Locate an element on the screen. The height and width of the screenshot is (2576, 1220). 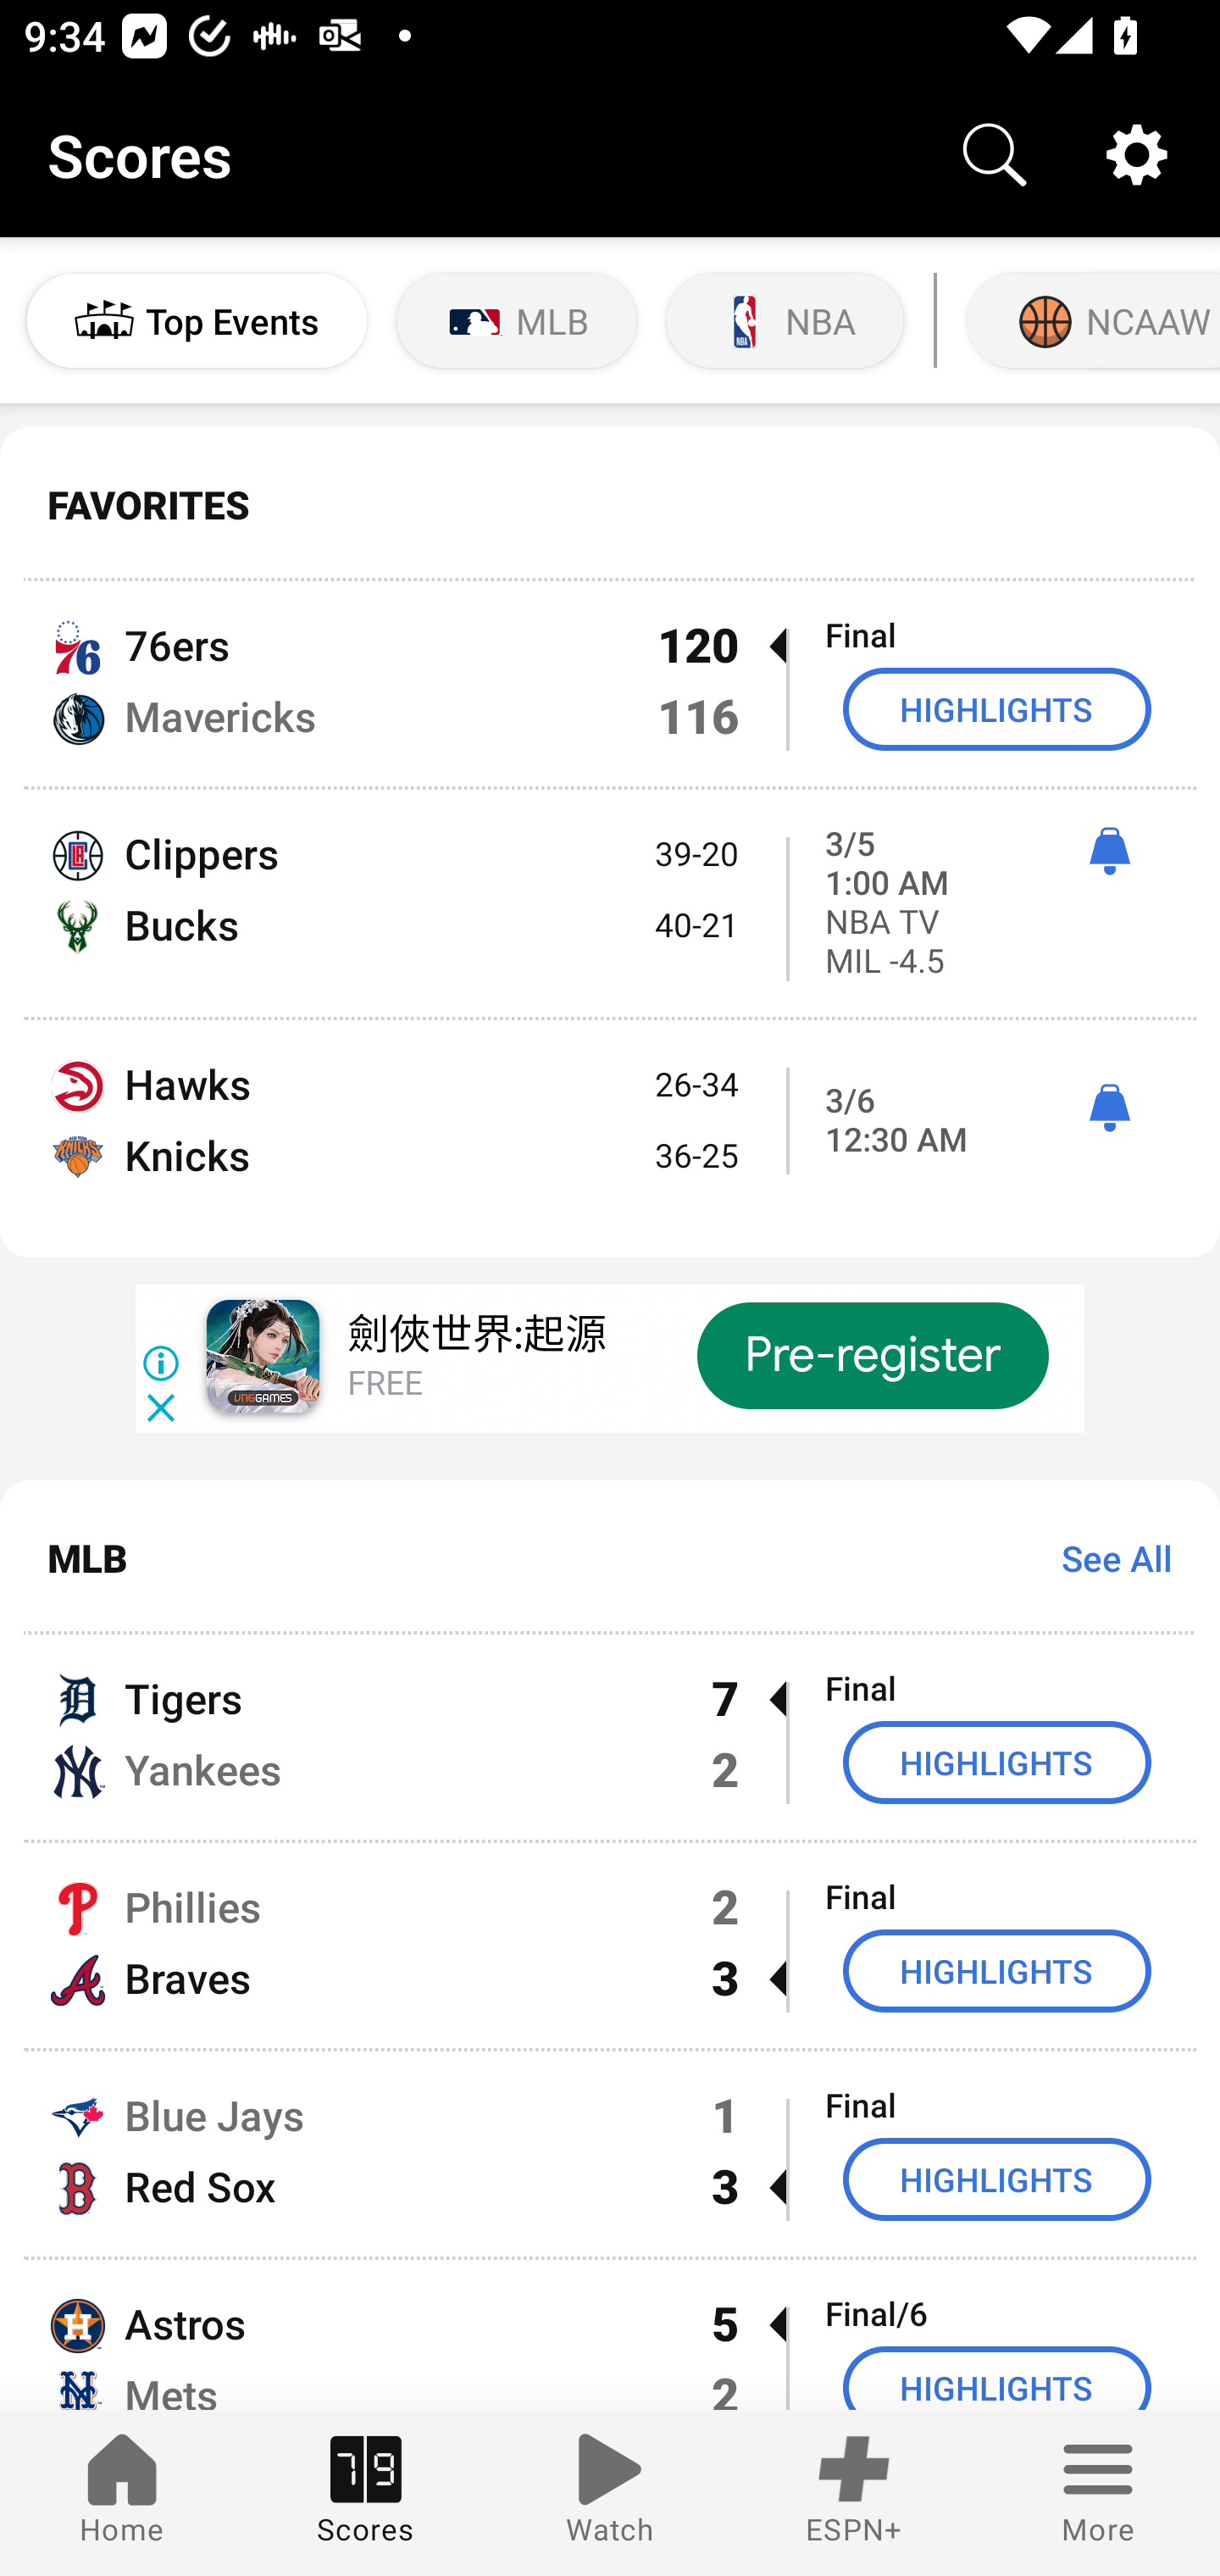
Settings is located at coordinates (1137, 154).